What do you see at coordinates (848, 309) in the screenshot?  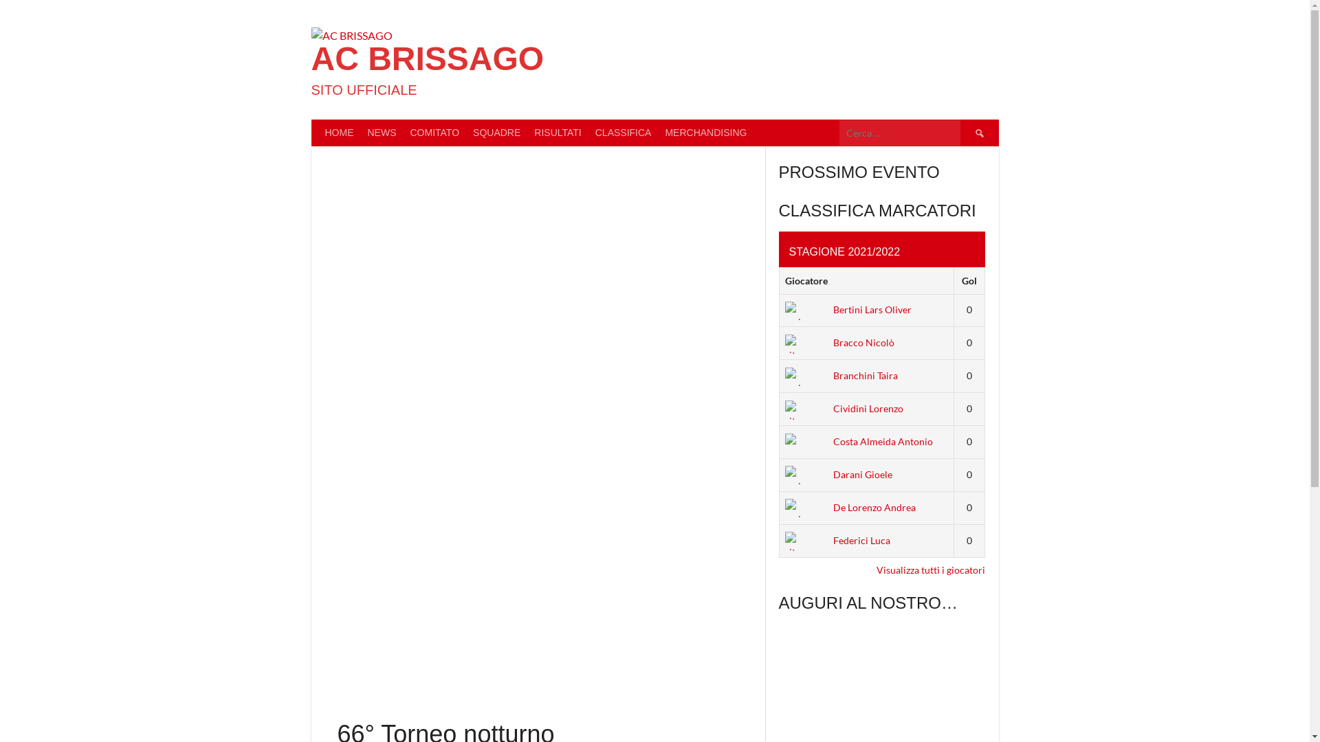 I see `Bertini Lars Oliver` at bounding box center [848, 309].